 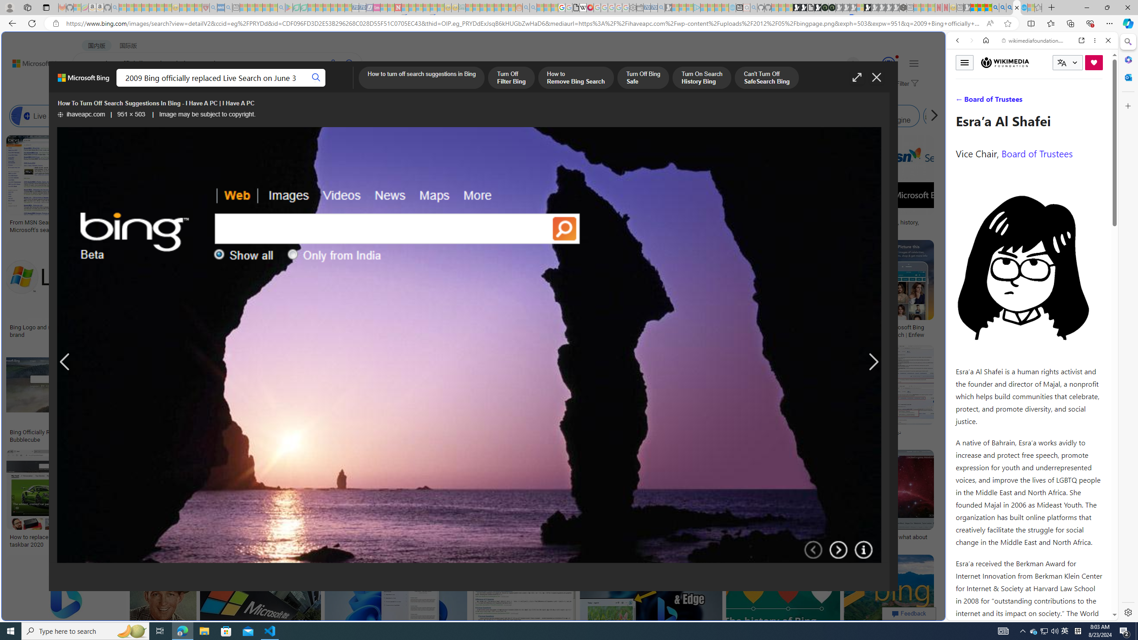 I want to click on MediaWiki, so click(x=590, y=8).